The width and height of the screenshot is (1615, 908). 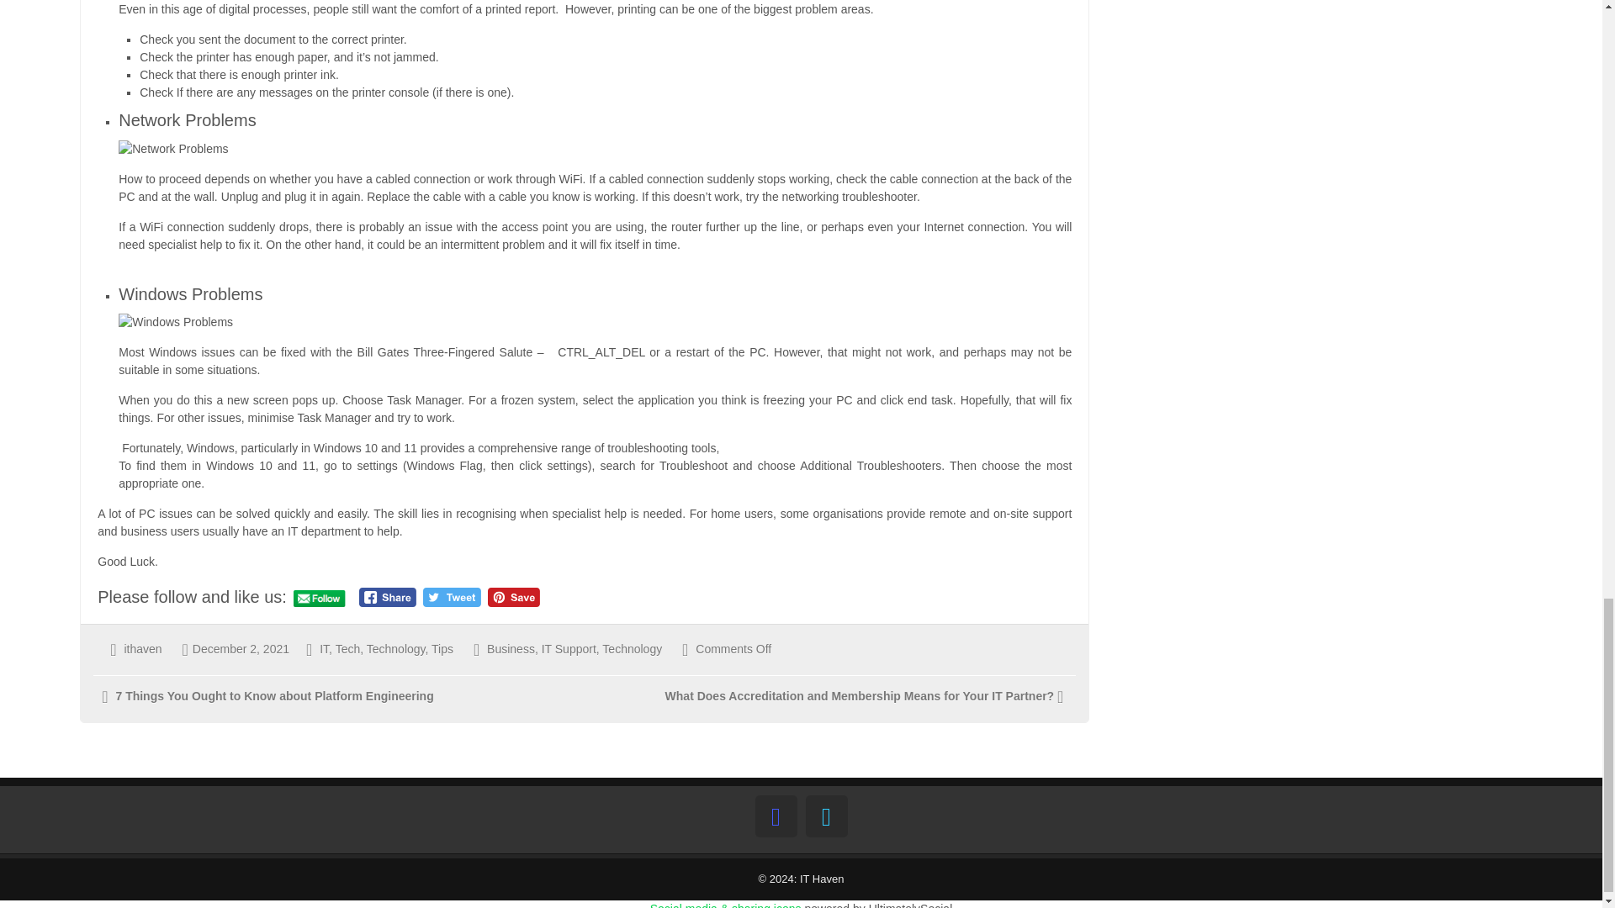 What do you see at coordinates (513, 597) in the screenshot?
I see `Pin Share` at bounding box center [513, 597].